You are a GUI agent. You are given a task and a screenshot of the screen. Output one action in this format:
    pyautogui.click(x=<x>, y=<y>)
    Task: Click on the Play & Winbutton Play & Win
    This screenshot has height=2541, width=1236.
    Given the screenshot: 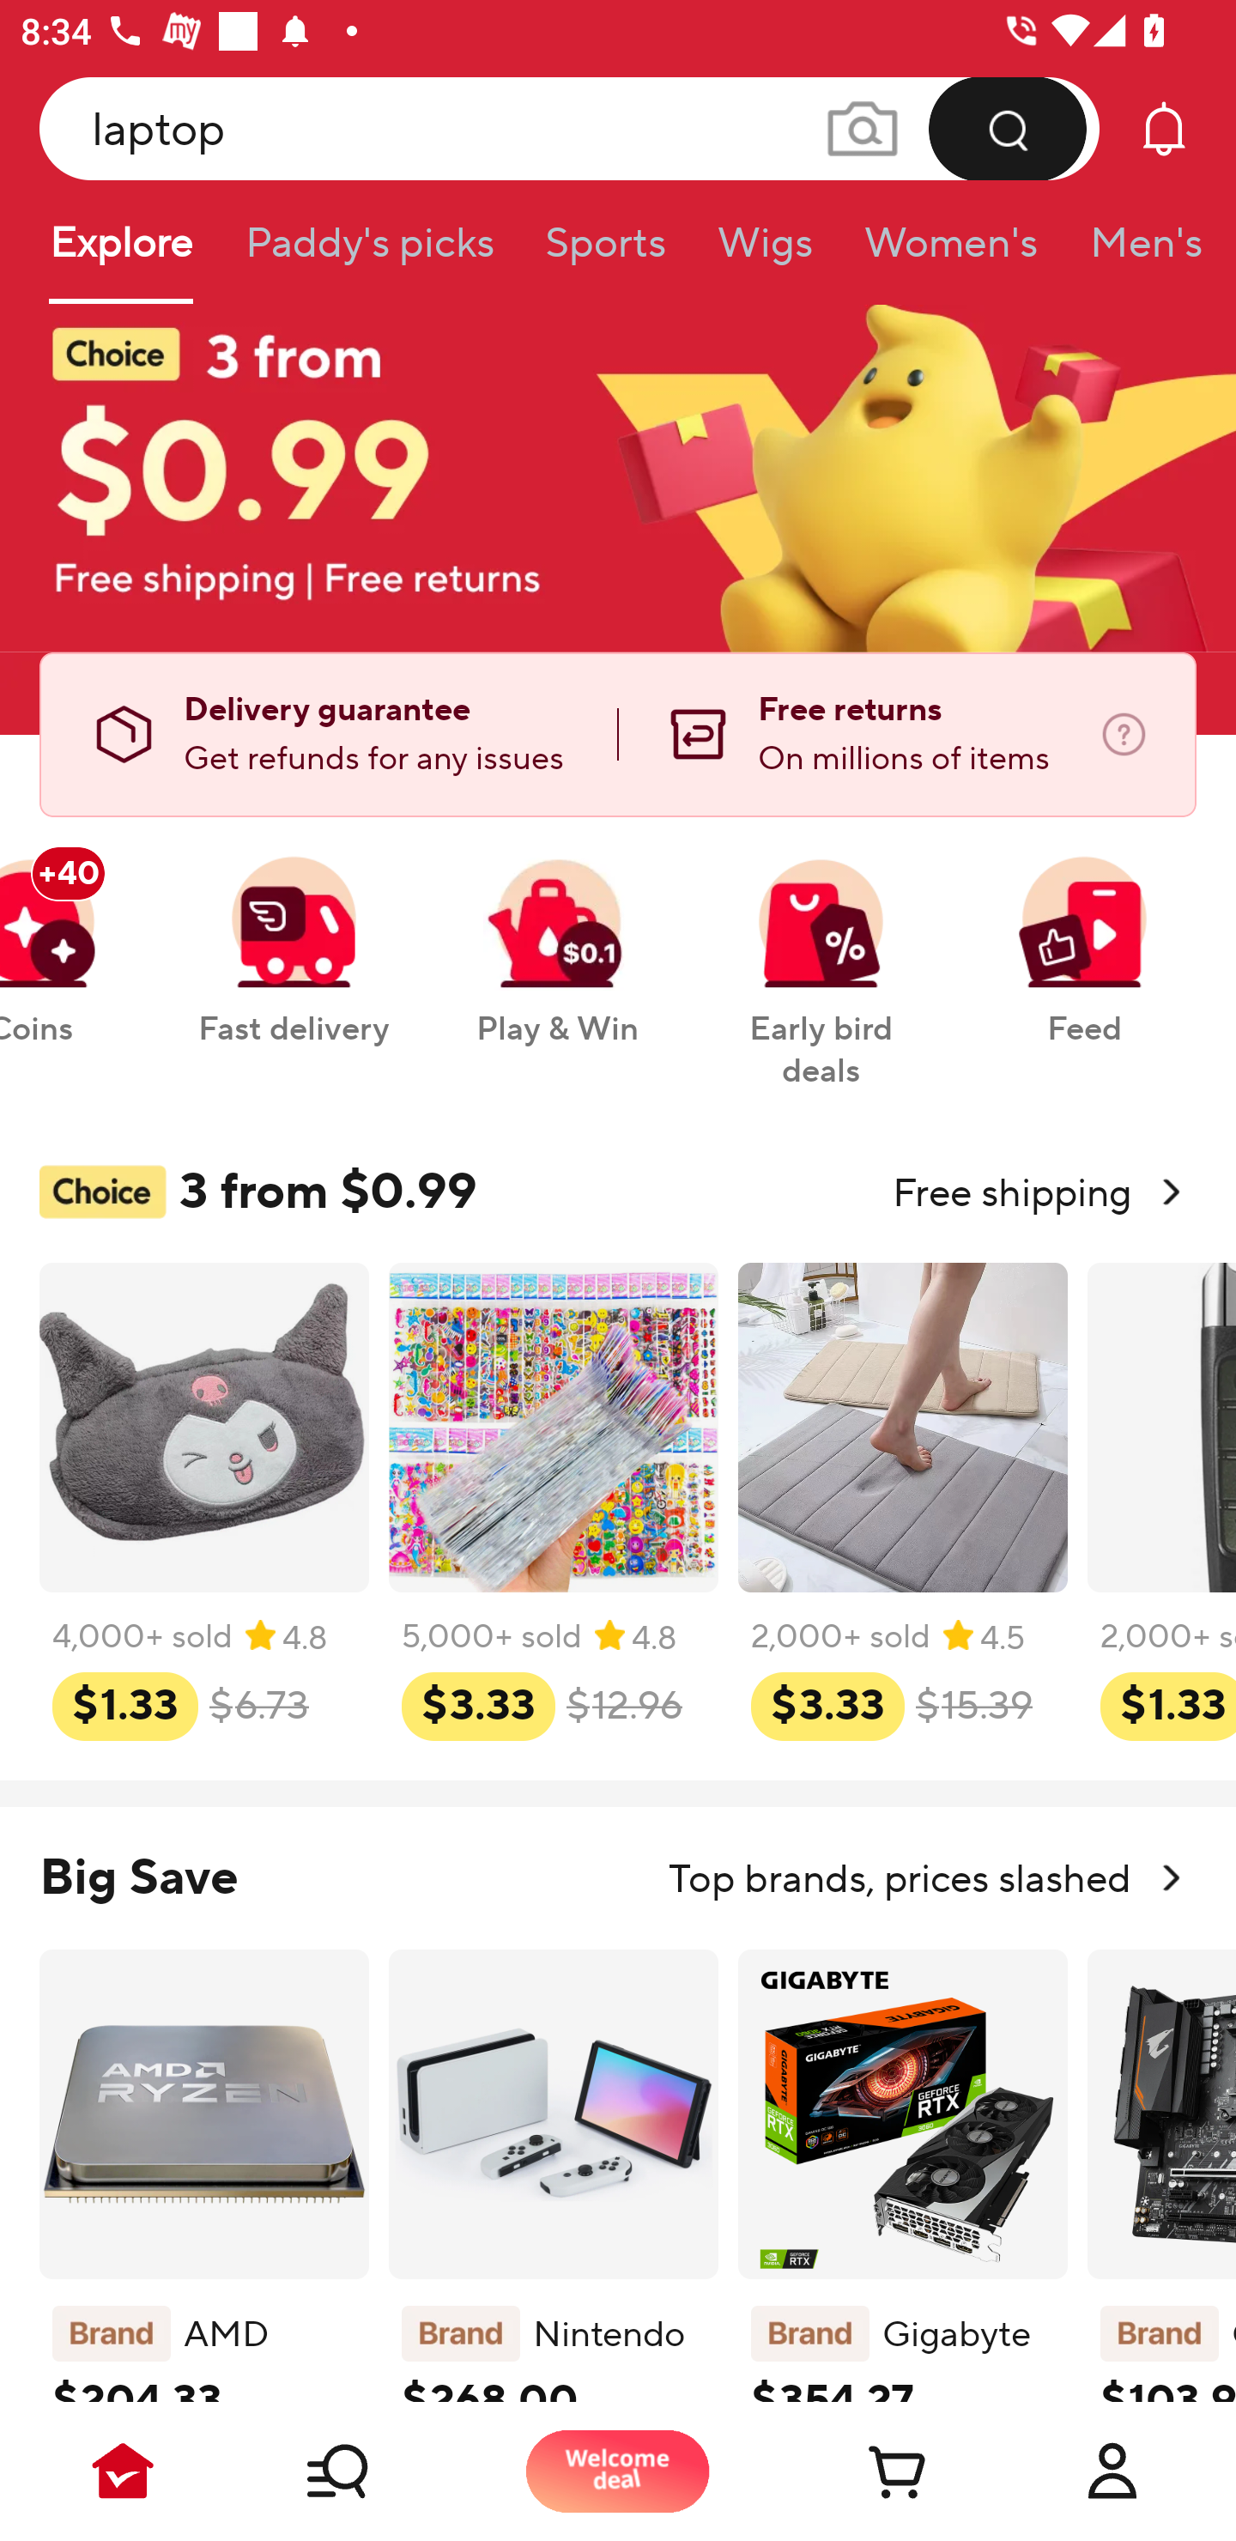 What is the action you would take?
    pyautogui.click(x=557, y=935)
    